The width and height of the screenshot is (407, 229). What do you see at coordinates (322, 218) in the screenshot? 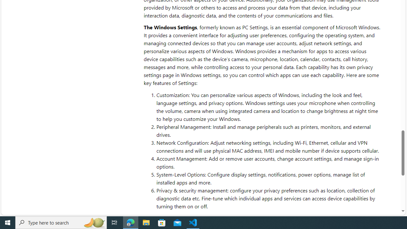
I see `Data collection summary for Windows` at bounding box center [322, 218].